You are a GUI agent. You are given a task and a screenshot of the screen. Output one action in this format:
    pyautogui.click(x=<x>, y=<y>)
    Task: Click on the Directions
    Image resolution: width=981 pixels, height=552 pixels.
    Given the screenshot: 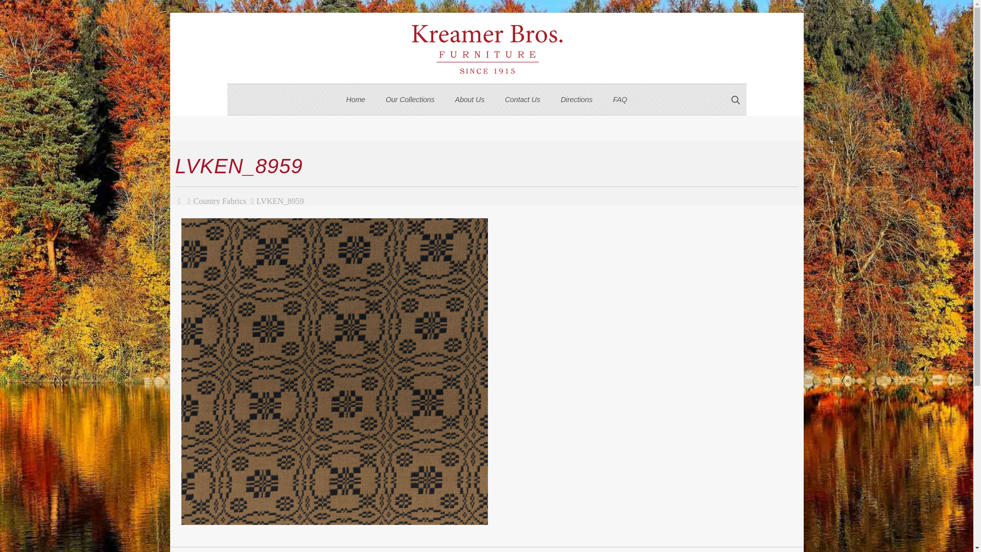 What is the action you would take?
    pyautogui.click(x=576, y=99)
    